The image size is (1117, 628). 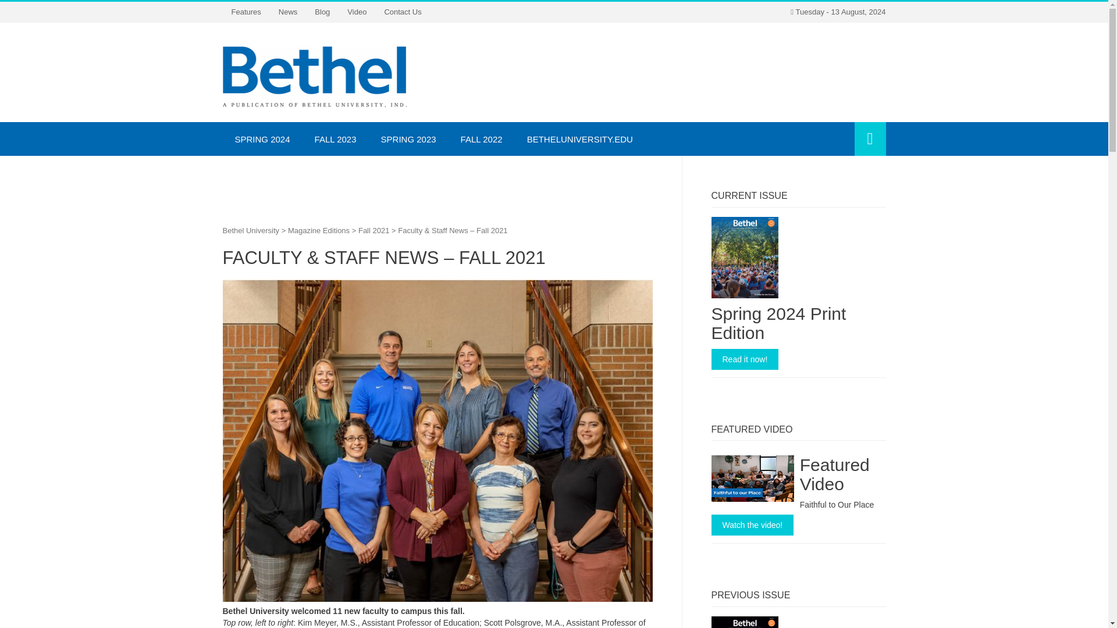 What do you see at coordinates (288, 12) in the screenshot?
I see `News` at bounding box center [288, 12].